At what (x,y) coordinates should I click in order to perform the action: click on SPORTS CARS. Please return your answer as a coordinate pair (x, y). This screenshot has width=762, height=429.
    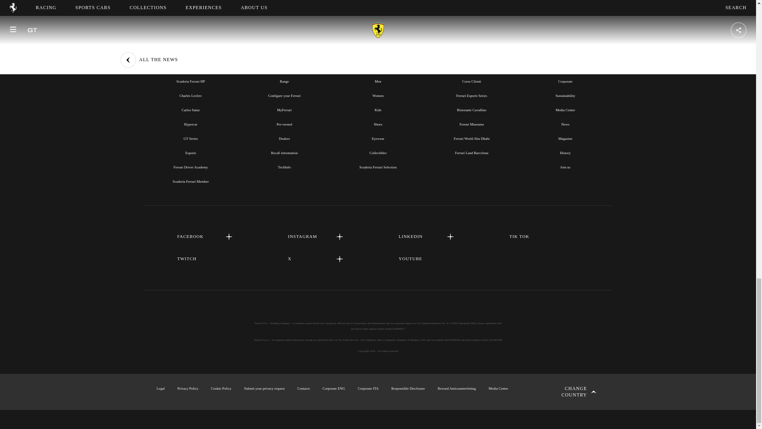
    Looking at the image, I should click on (284, 63).